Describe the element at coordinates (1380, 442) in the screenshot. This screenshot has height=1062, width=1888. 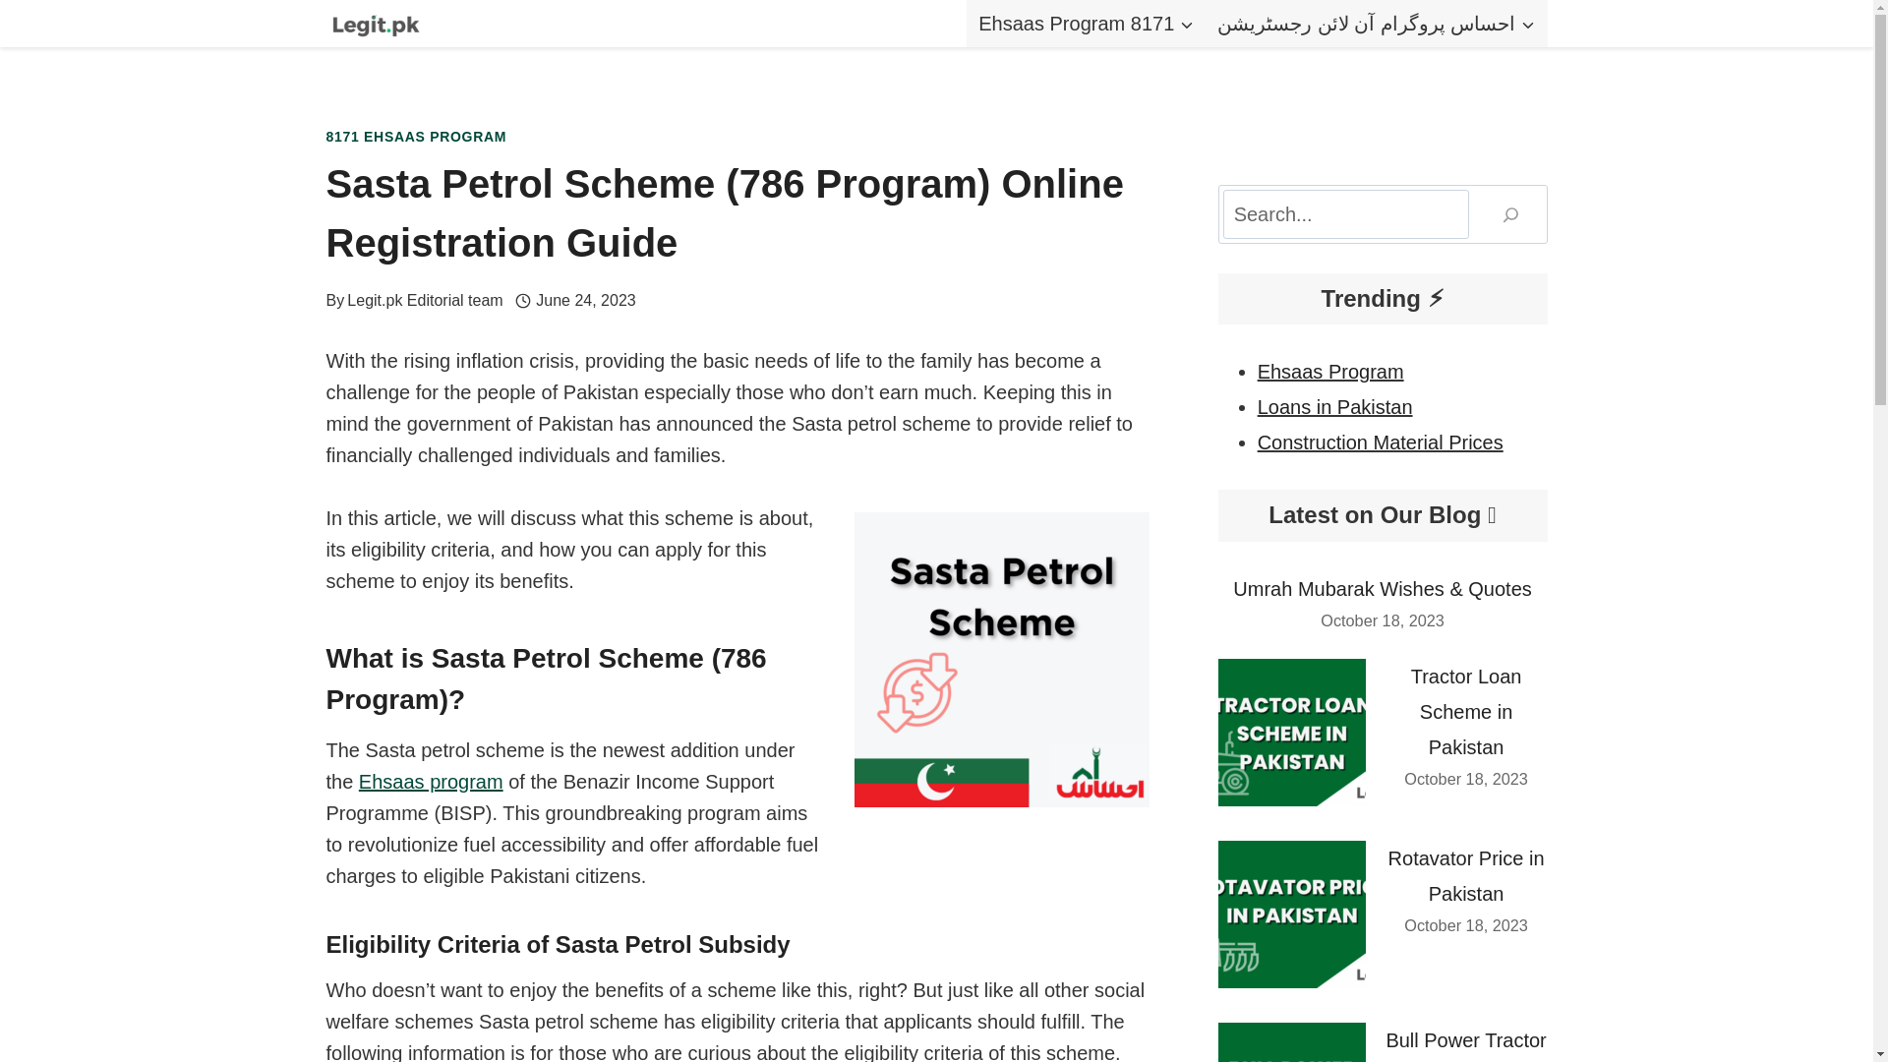
I see `Construction Material Prices` at that location.